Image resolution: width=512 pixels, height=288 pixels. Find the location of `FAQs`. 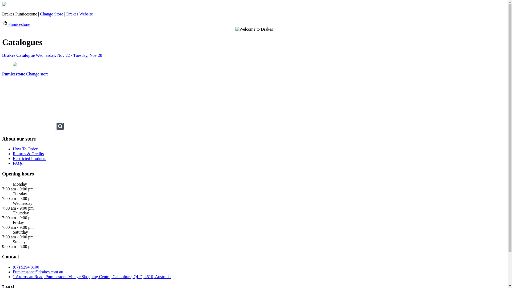

FAQs is located at coordinates (18, 163).